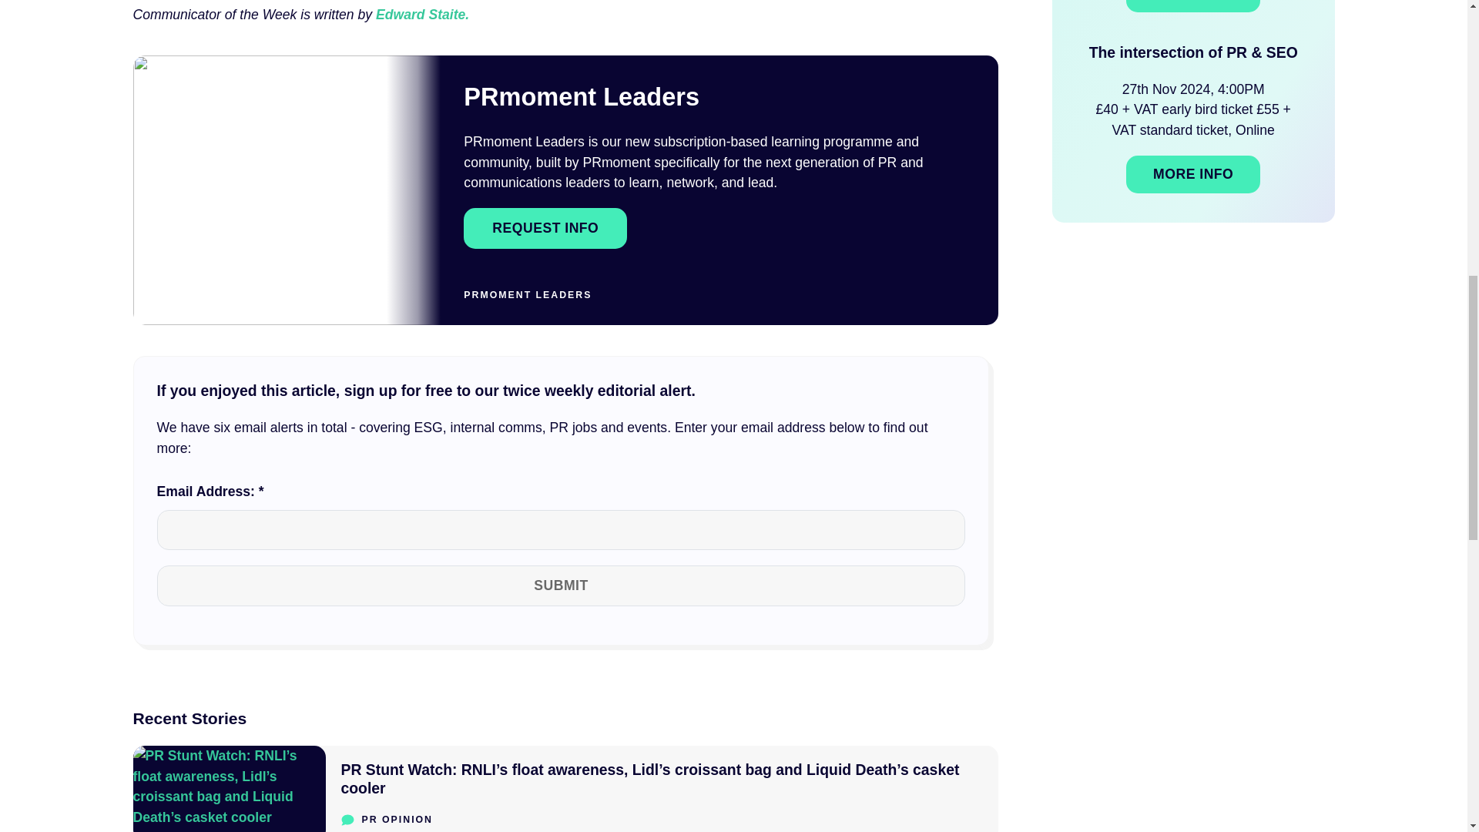 This screenshot has height=832, width=1479. What do you see at coordinates (545, 228) in the screenshot?
I see `REQUEST INFO` at bounding box center [545, 228].